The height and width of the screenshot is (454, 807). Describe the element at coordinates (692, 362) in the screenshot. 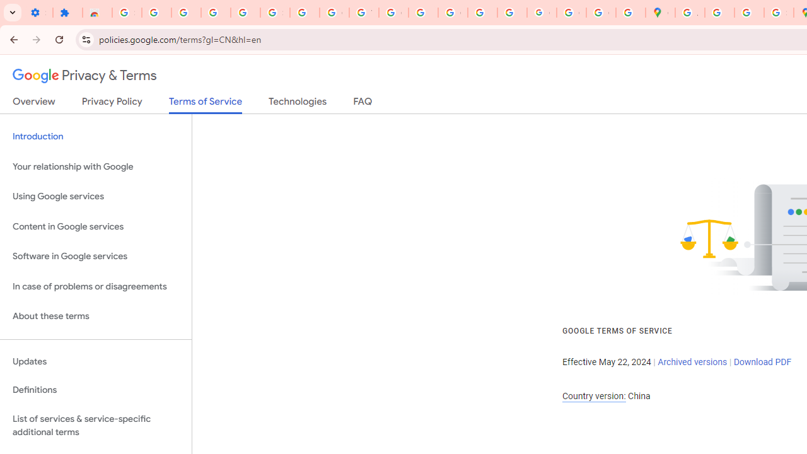

I see `Archived versions` at that location.